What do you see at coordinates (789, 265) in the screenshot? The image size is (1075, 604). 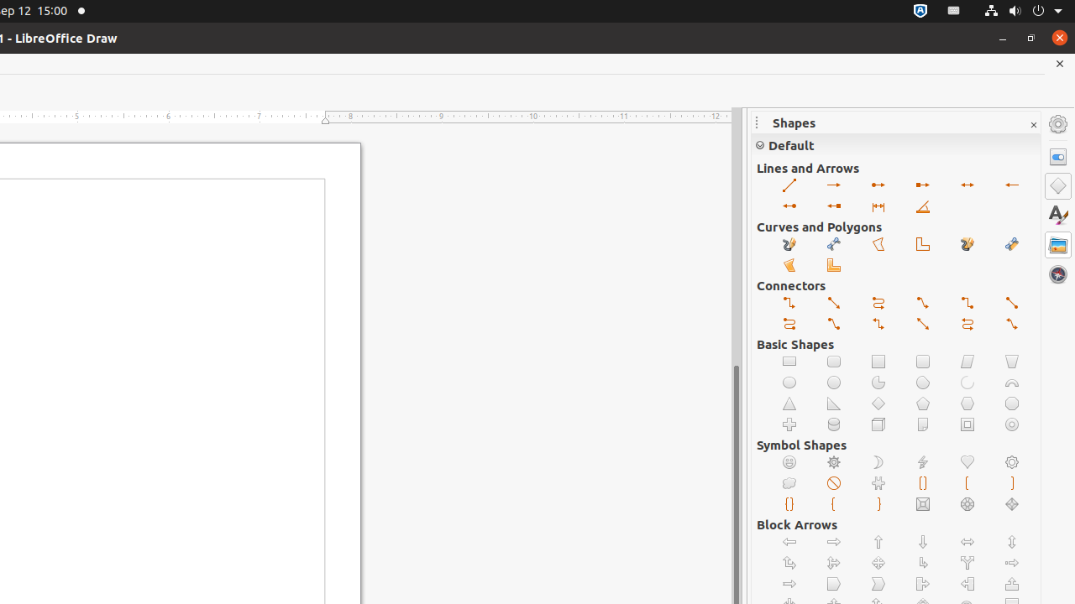 I see `Polygon, Filled` at bounding box center [789, 265].